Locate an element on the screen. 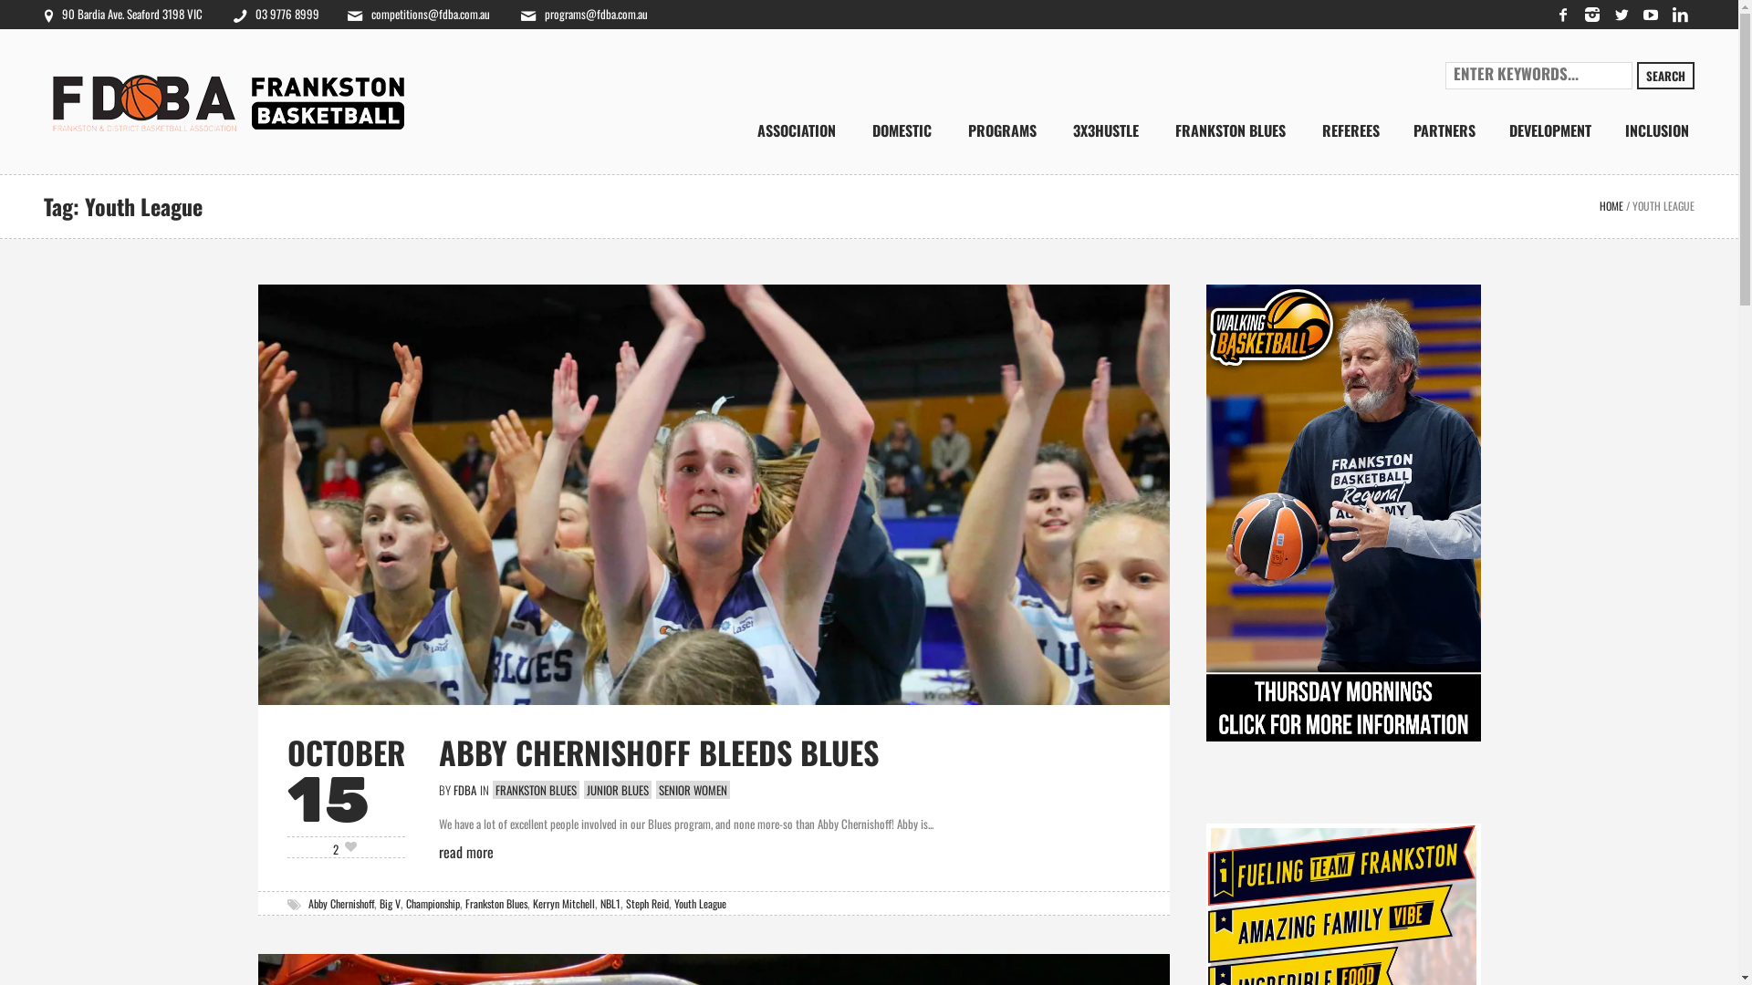 Image resolution: width=1752 pixels, height=985 pixels. ABBY CHERNISHOFF BLEEDS BLUES is located at coordinates (714, 494).